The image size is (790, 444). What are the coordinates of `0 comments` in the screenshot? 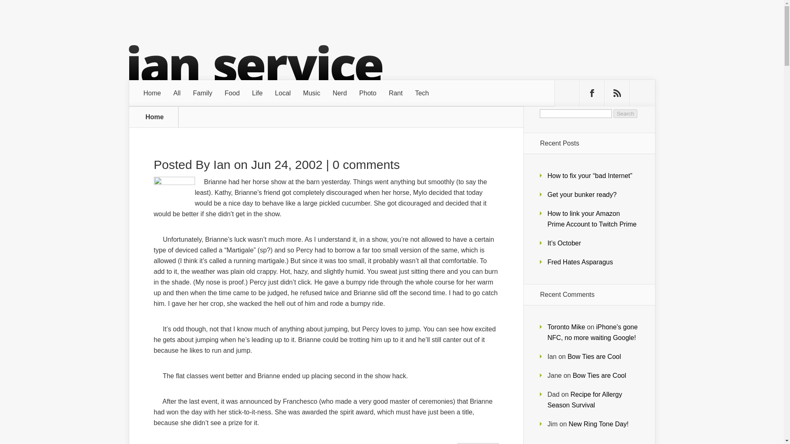 It's located at (366, 164).